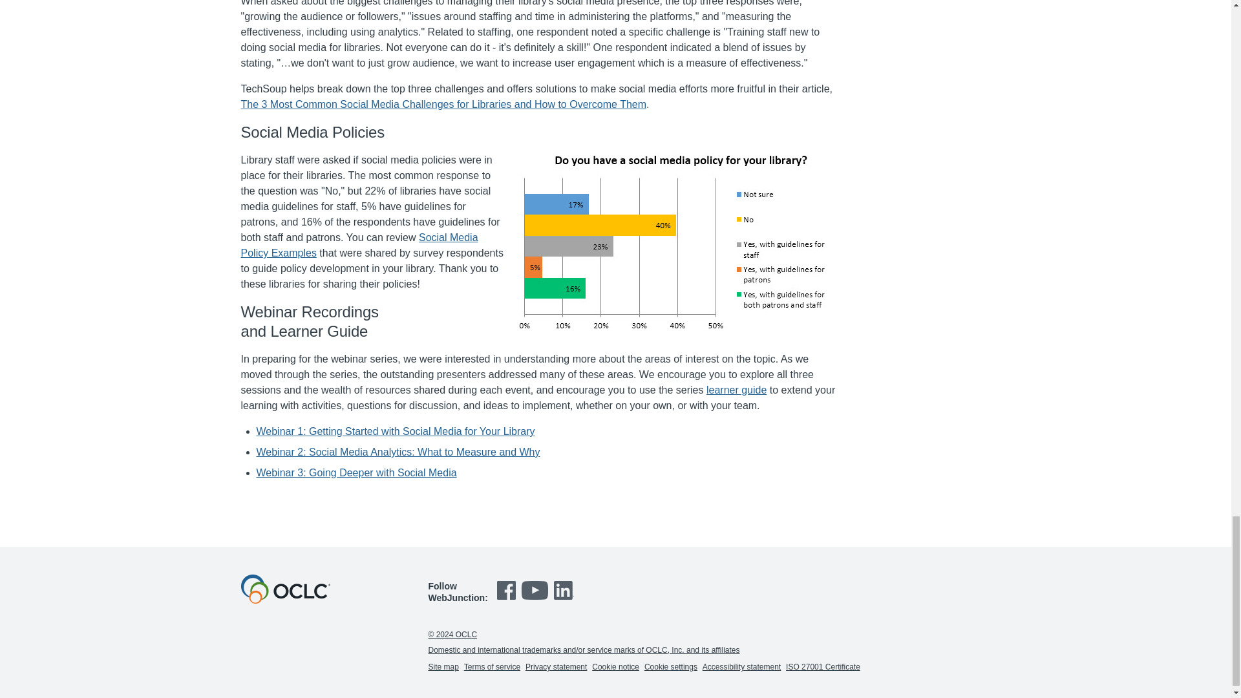 The height and width of the screenshot is (698, 1241). Describe the element at coordinates (736, 390) in the screenshot. I see `learner guide` at that location.